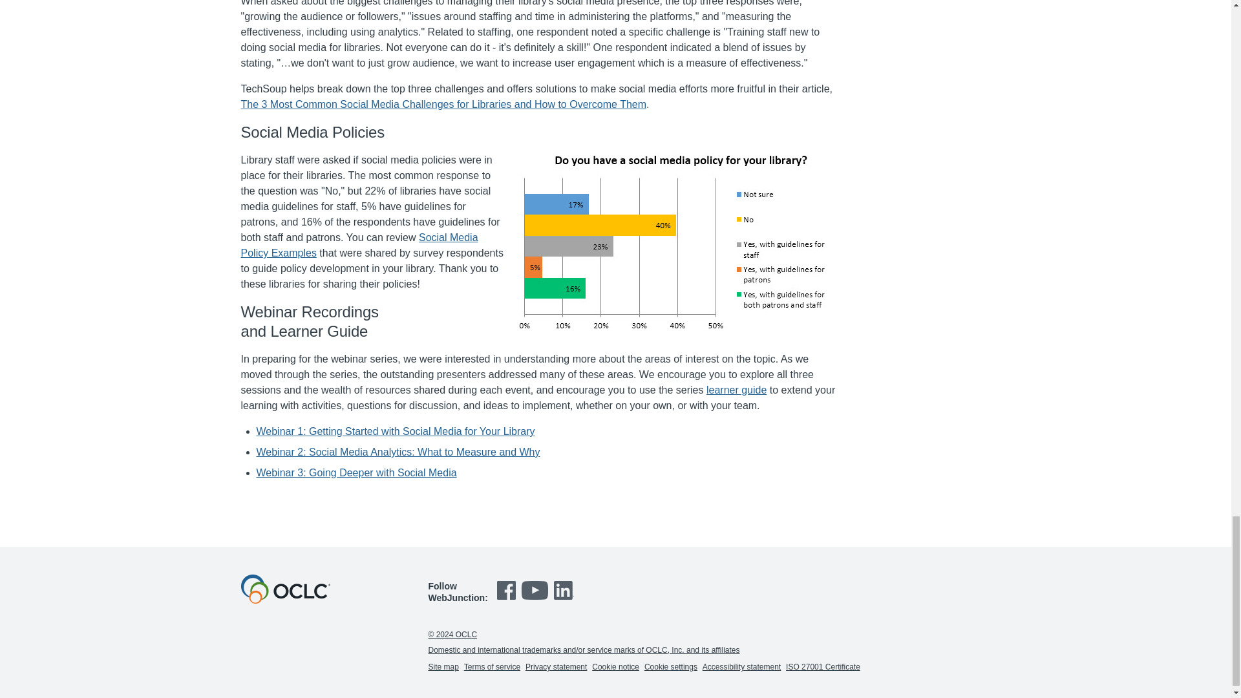 The height and width of the screenshot is (698, 1241). Describe the element at coordinates (736, 390) in the screenshot. I see `learner guide` at that location.